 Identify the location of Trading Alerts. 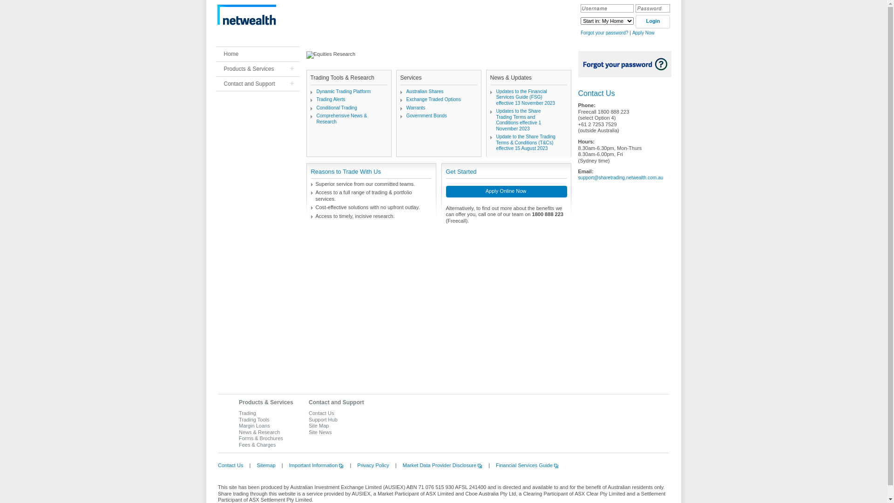
(331, 100).